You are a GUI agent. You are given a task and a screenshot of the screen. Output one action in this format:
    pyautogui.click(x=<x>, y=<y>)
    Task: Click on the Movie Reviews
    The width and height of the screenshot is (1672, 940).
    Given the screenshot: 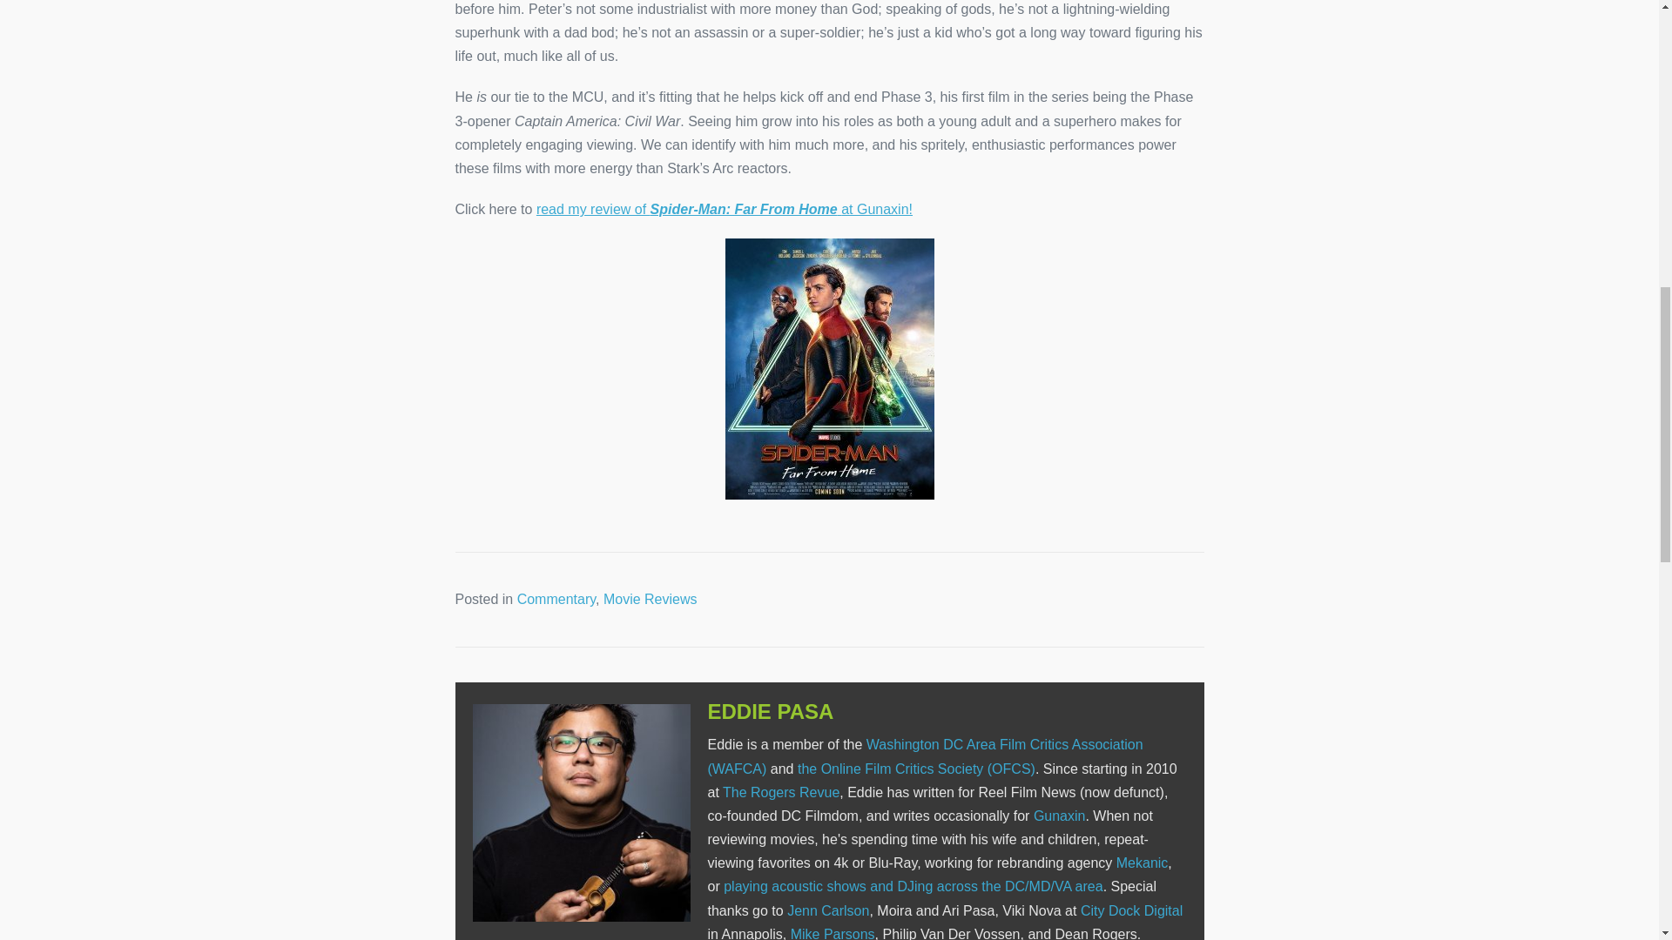 What is the action you would take?
    pyautogui.click(x=650, y=599)
    